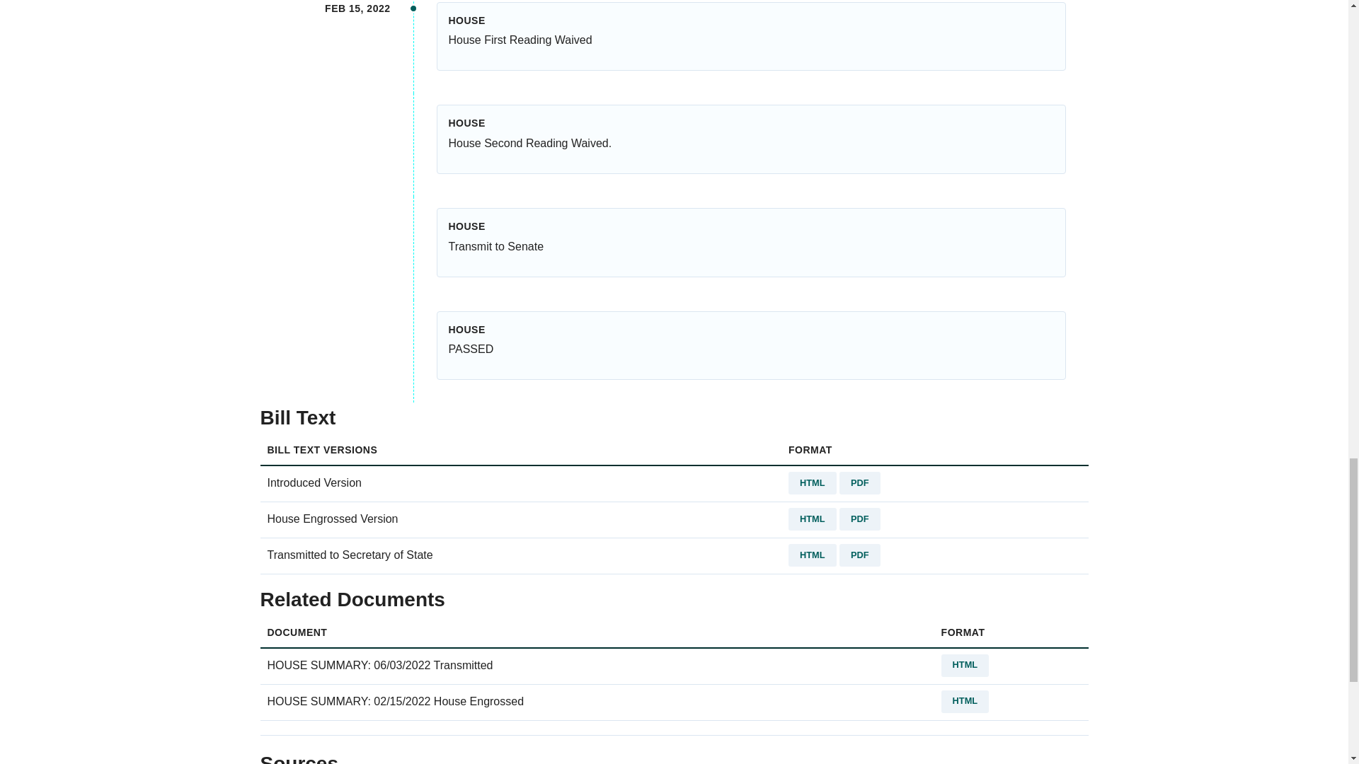  Describe the element at coordinates (813, 555) in the screenshot. I see `HTML` at that location.